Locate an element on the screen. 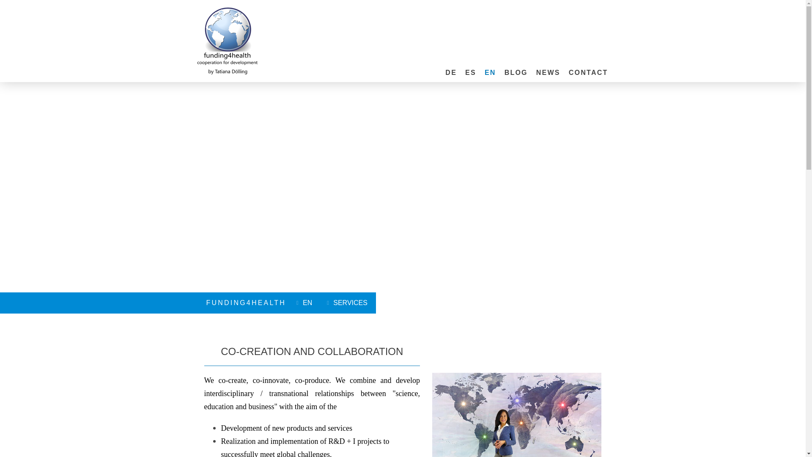 The image size is (812, 457). EN is located at coordinates (490, 73).